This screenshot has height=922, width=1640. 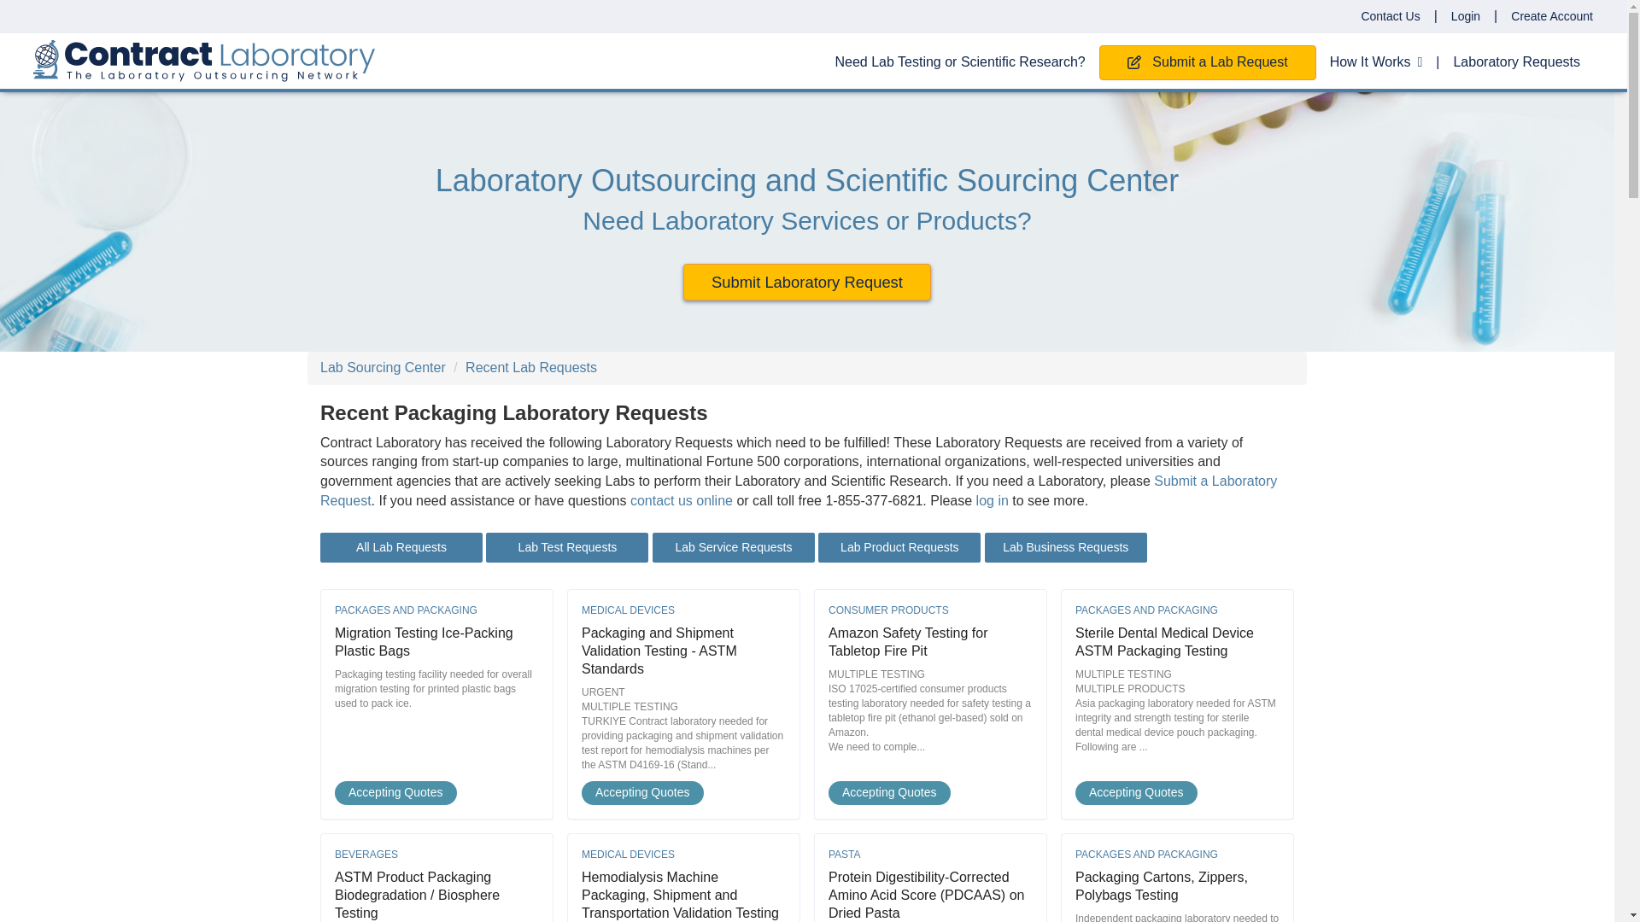 What do you see at coordinates (436, 792) in the screenshot?
I see `Accepting Quotes` at bounding box center [436, 792].